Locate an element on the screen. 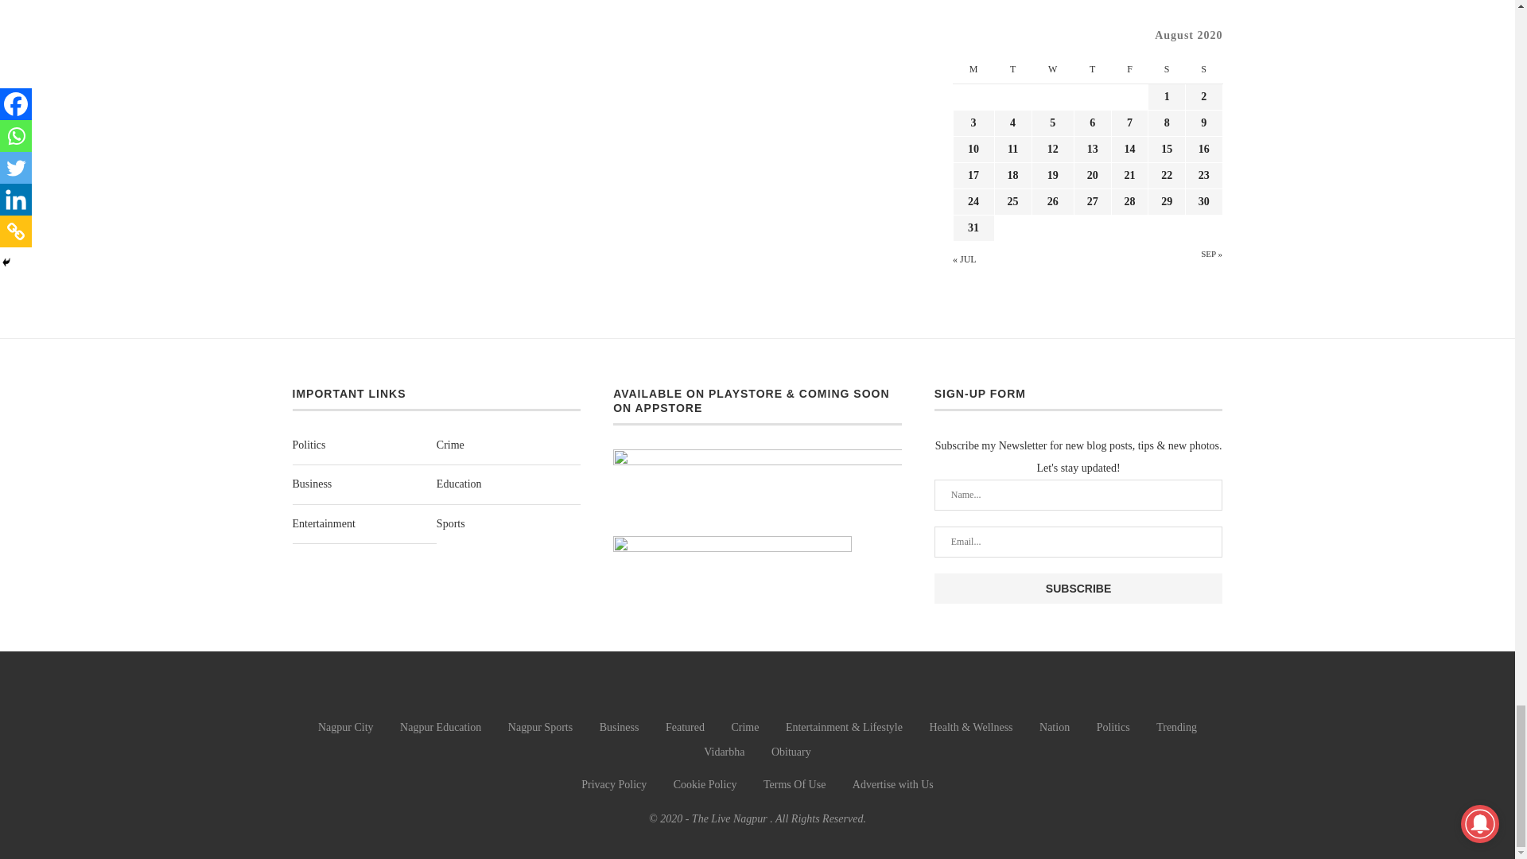 Image resolution: width=1527 pixels, height=859 pixels. Subscribe is located at coordinates (1078, 589).